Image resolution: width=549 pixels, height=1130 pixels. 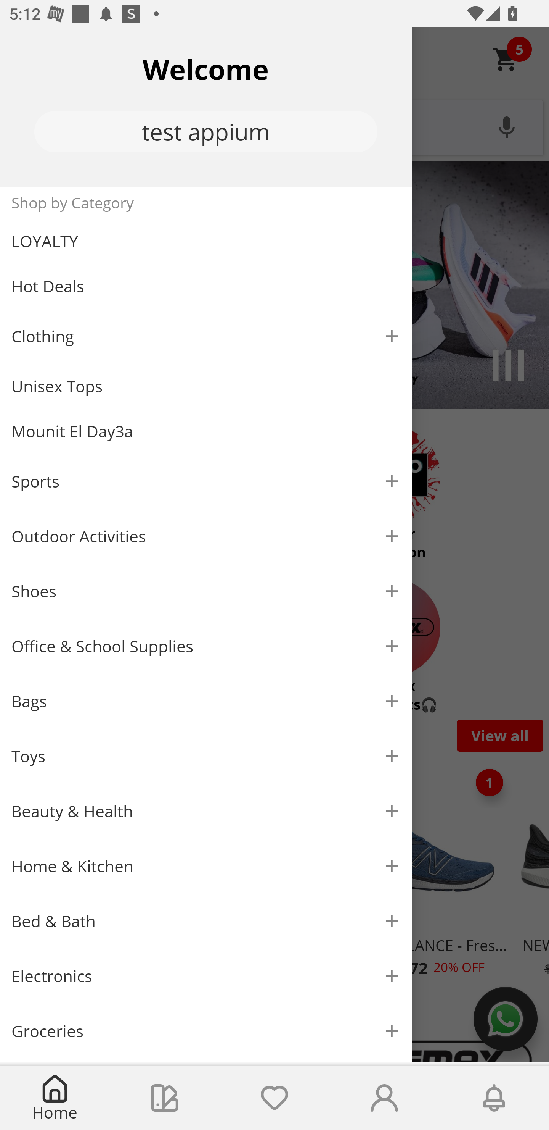 I want to click on Mounit El Day3a, so click(x=206, y=431).